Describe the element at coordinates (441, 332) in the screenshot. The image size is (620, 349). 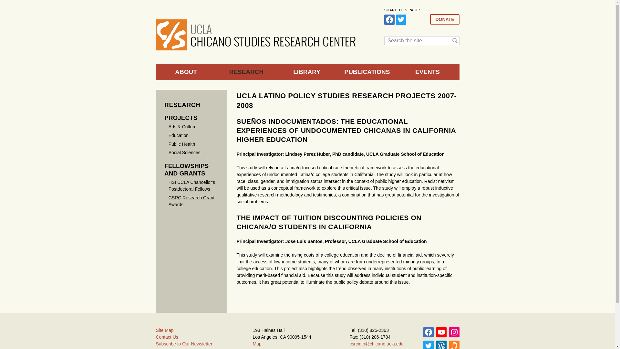
I see `Subscribe` at that location.